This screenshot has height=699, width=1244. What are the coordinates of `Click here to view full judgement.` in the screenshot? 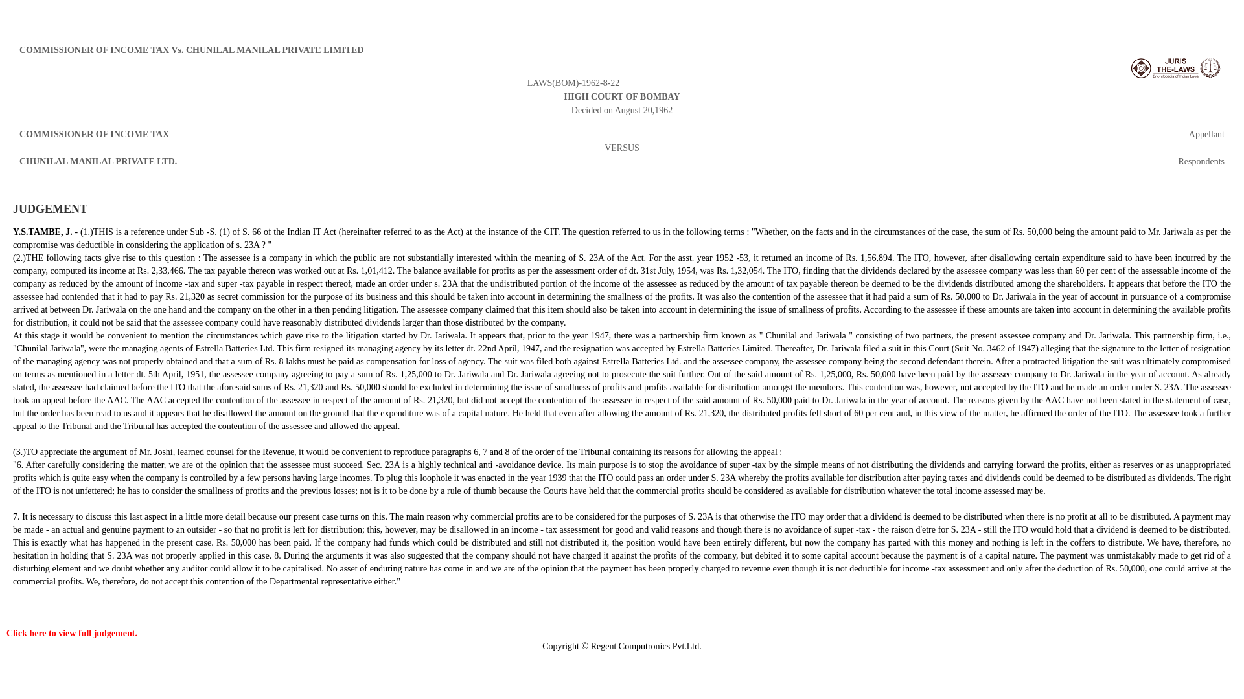 It's located at (71, 633).